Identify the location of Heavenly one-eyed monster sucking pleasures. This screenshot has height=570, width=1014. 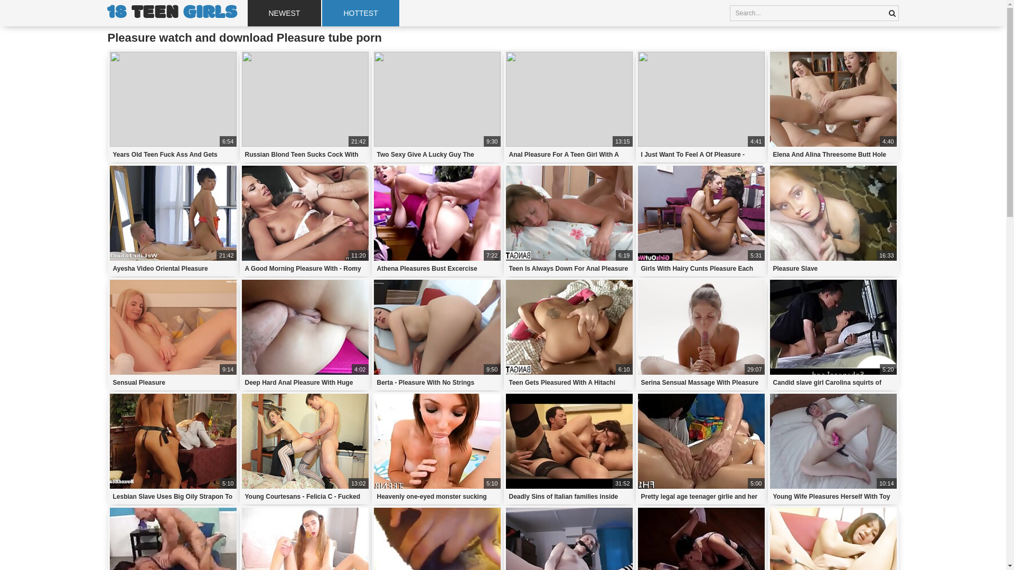
(437, 497).